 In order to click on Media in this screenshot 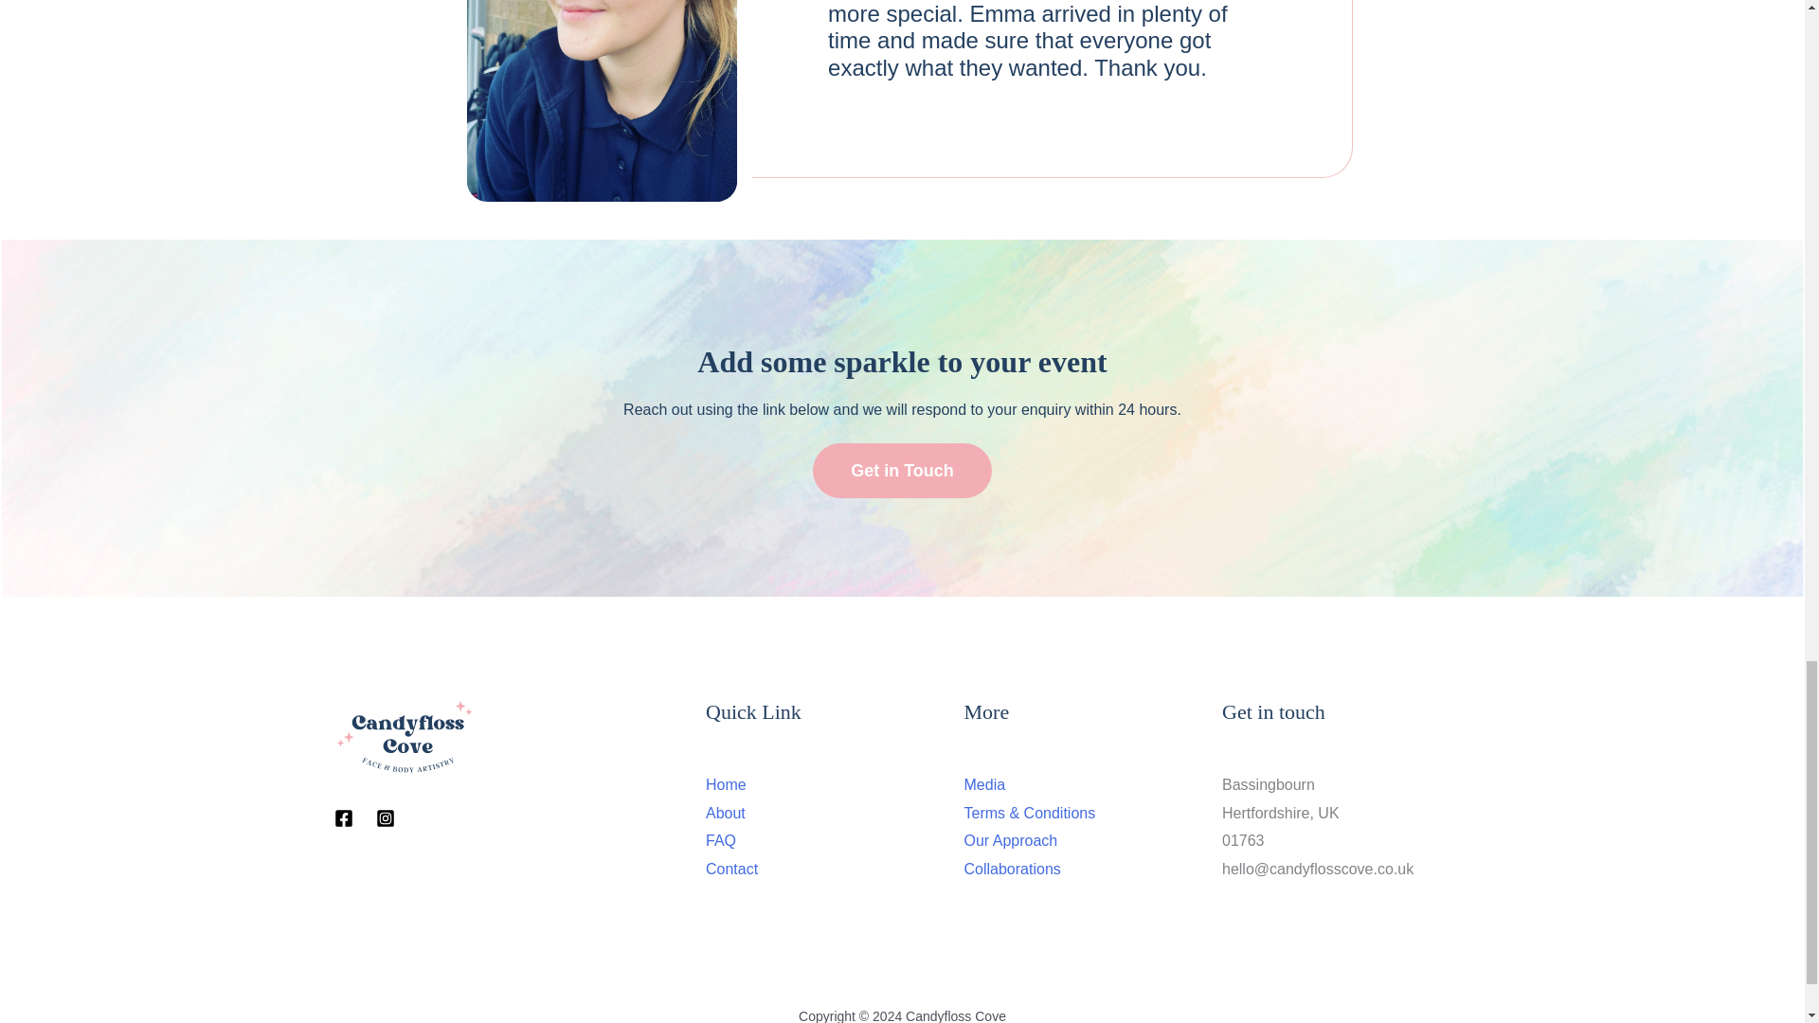, I will do `click(984, 784)`.